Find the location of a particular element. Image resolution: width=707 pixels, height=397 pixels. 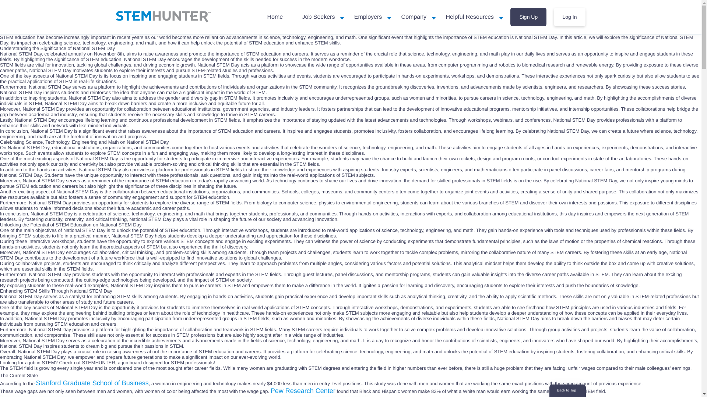

Log In is located at coordinates (570, 17).